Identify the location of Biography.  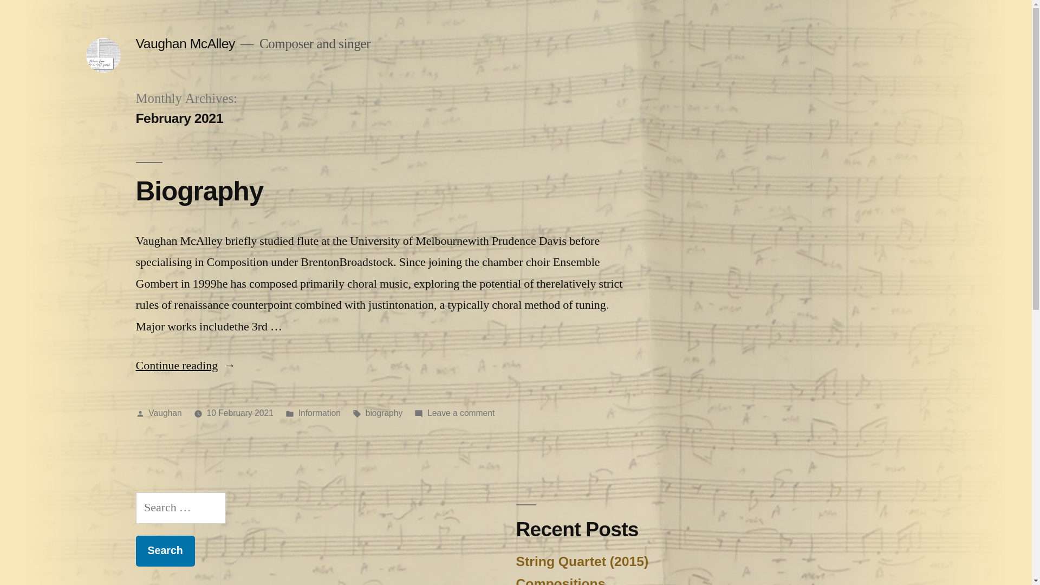
(199, 191).